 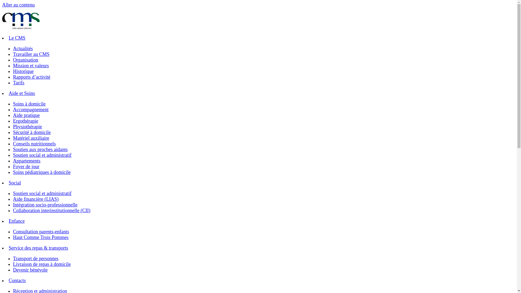 What do you see at coordinates (41, 237) in the screenshot?
I see `Haut Comme Trois Pommes` at bounding box center [41, 237].